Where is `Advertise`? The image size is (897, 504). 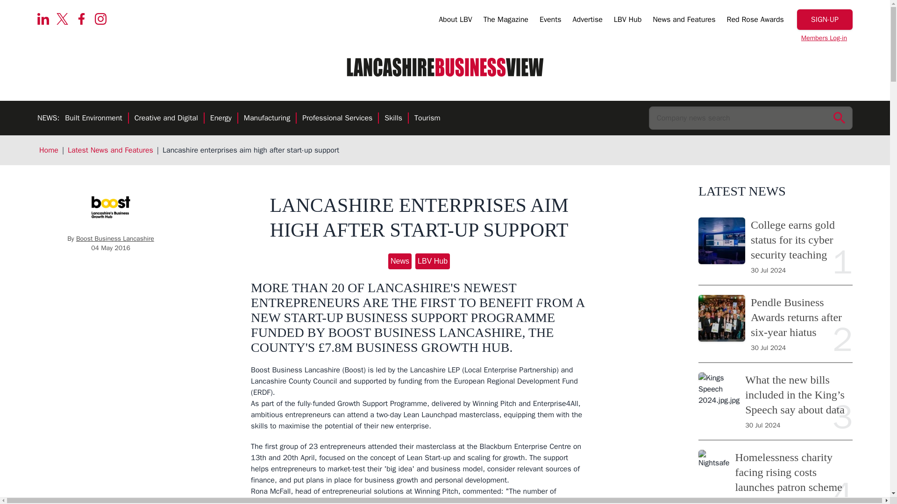 Advertise is located at coordinates (588, 21).